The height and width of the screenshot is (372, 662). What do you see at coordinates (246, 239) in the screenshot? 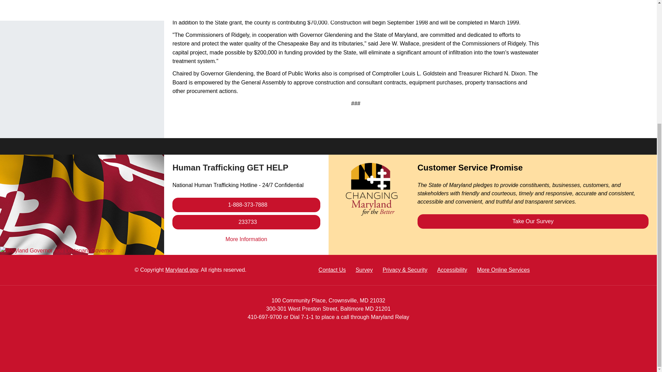
I see `1-888-373-7888` at bounding box center [246, 239].